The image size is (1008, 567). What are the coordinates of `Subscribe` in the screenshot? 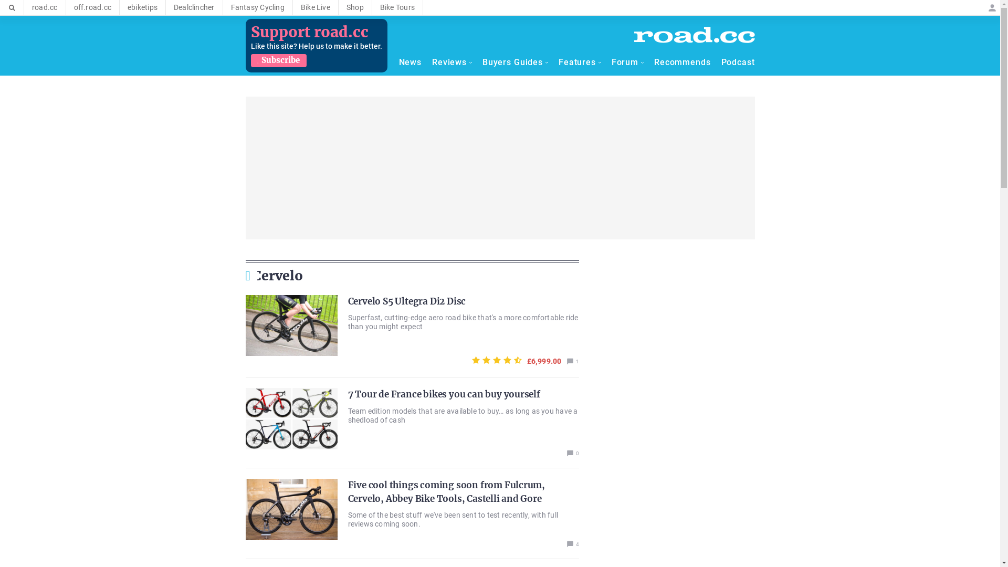 It's located at (279, 61).